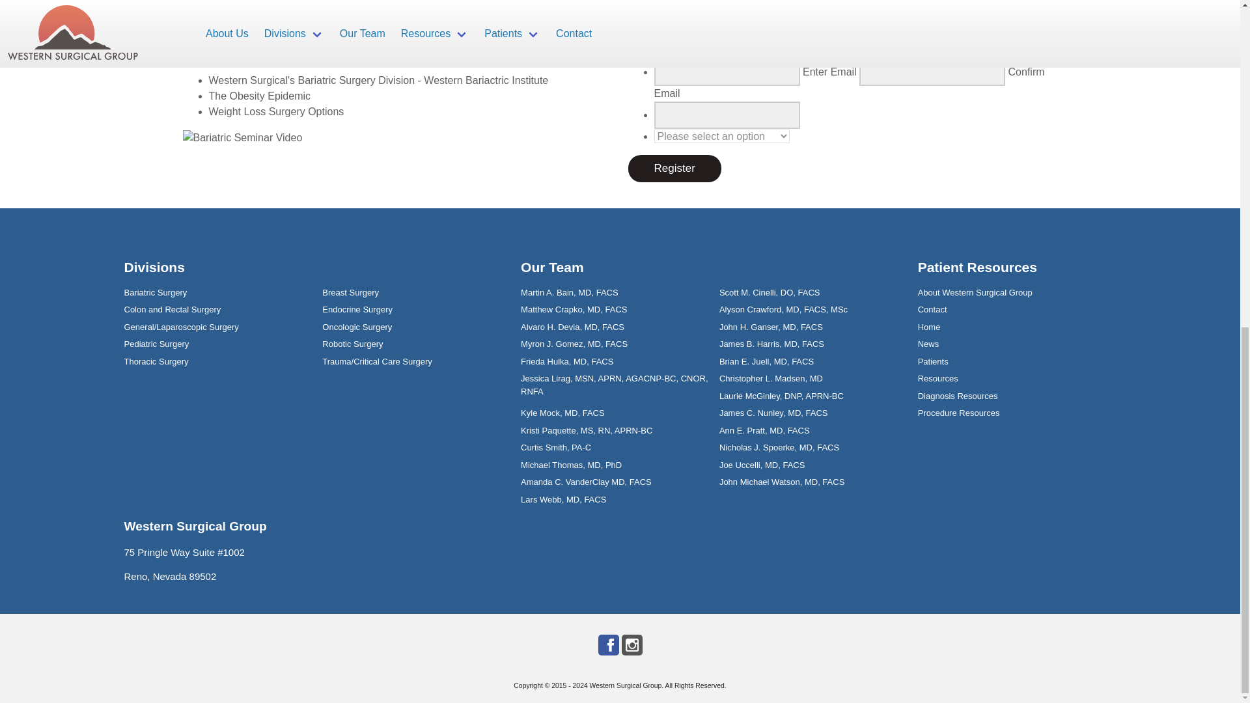 Image resolution: width=1250 pixels, height=703 pixels. What do you see at coordinates (155, 292) in the screenshot?
I see `Bariatric Surgery` at bounding box center [155, 292].